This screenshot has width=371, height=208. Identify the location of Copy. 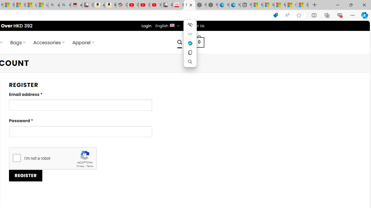
(190, 53).